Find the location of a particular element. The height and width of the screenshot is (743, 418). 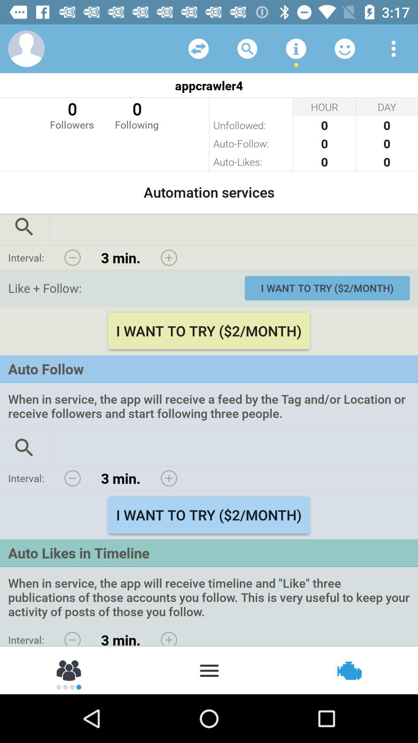

increases time interval is located at coordinates (169, 637).